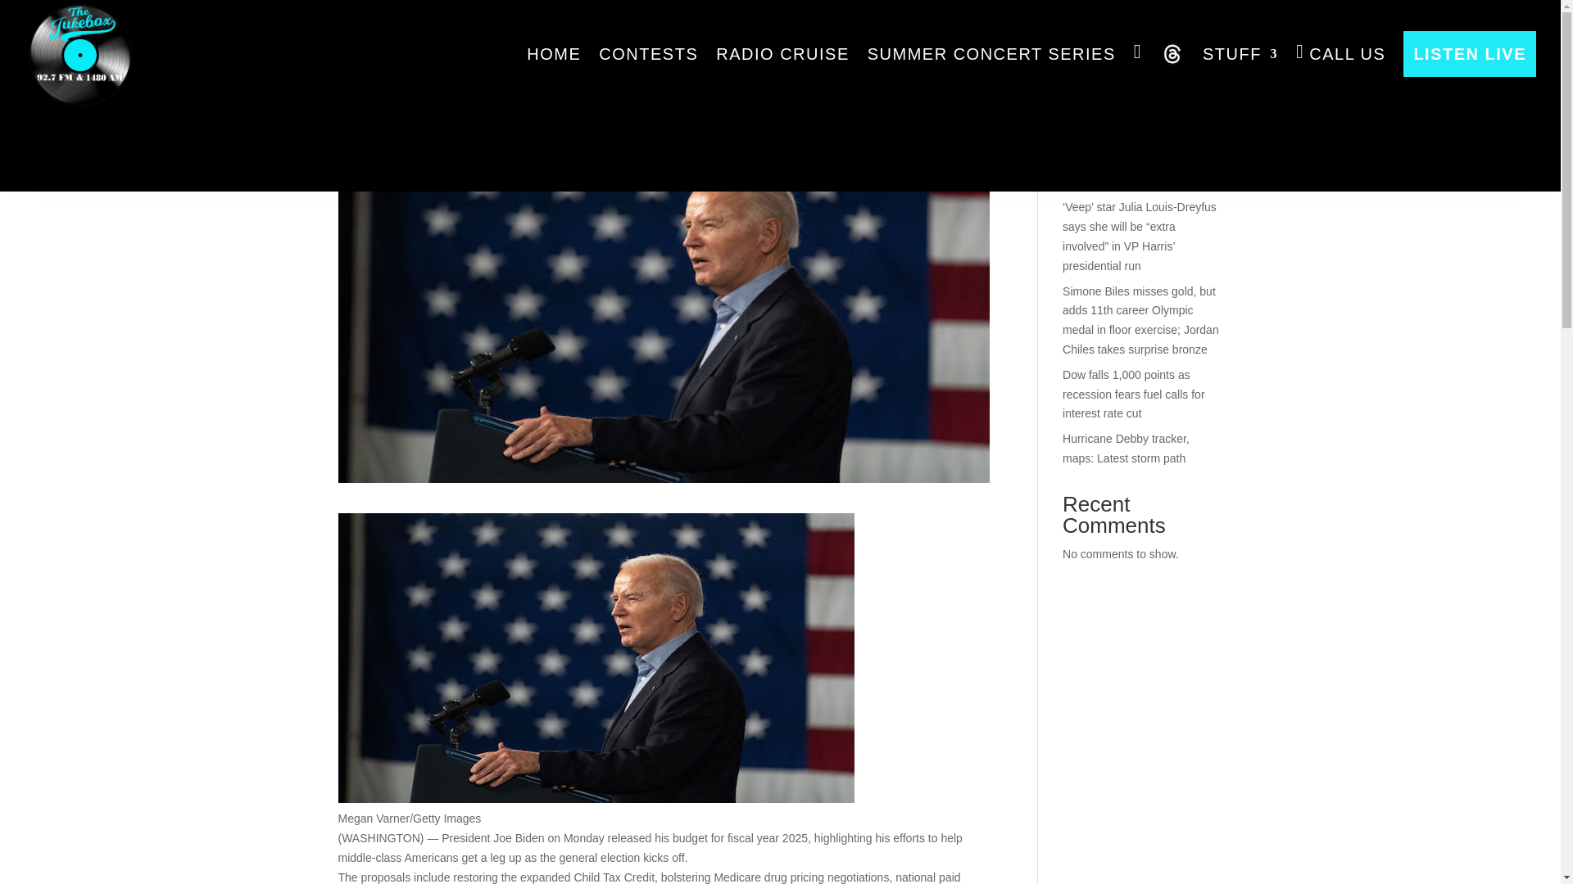 The width and height of the screenshot is (1573, 884). What do you see at coordinates (1126, 449) in the screenshot?
I see `Hurricane Debby tracker, maps: Latest storm path` at bounding box center [1126, 449].